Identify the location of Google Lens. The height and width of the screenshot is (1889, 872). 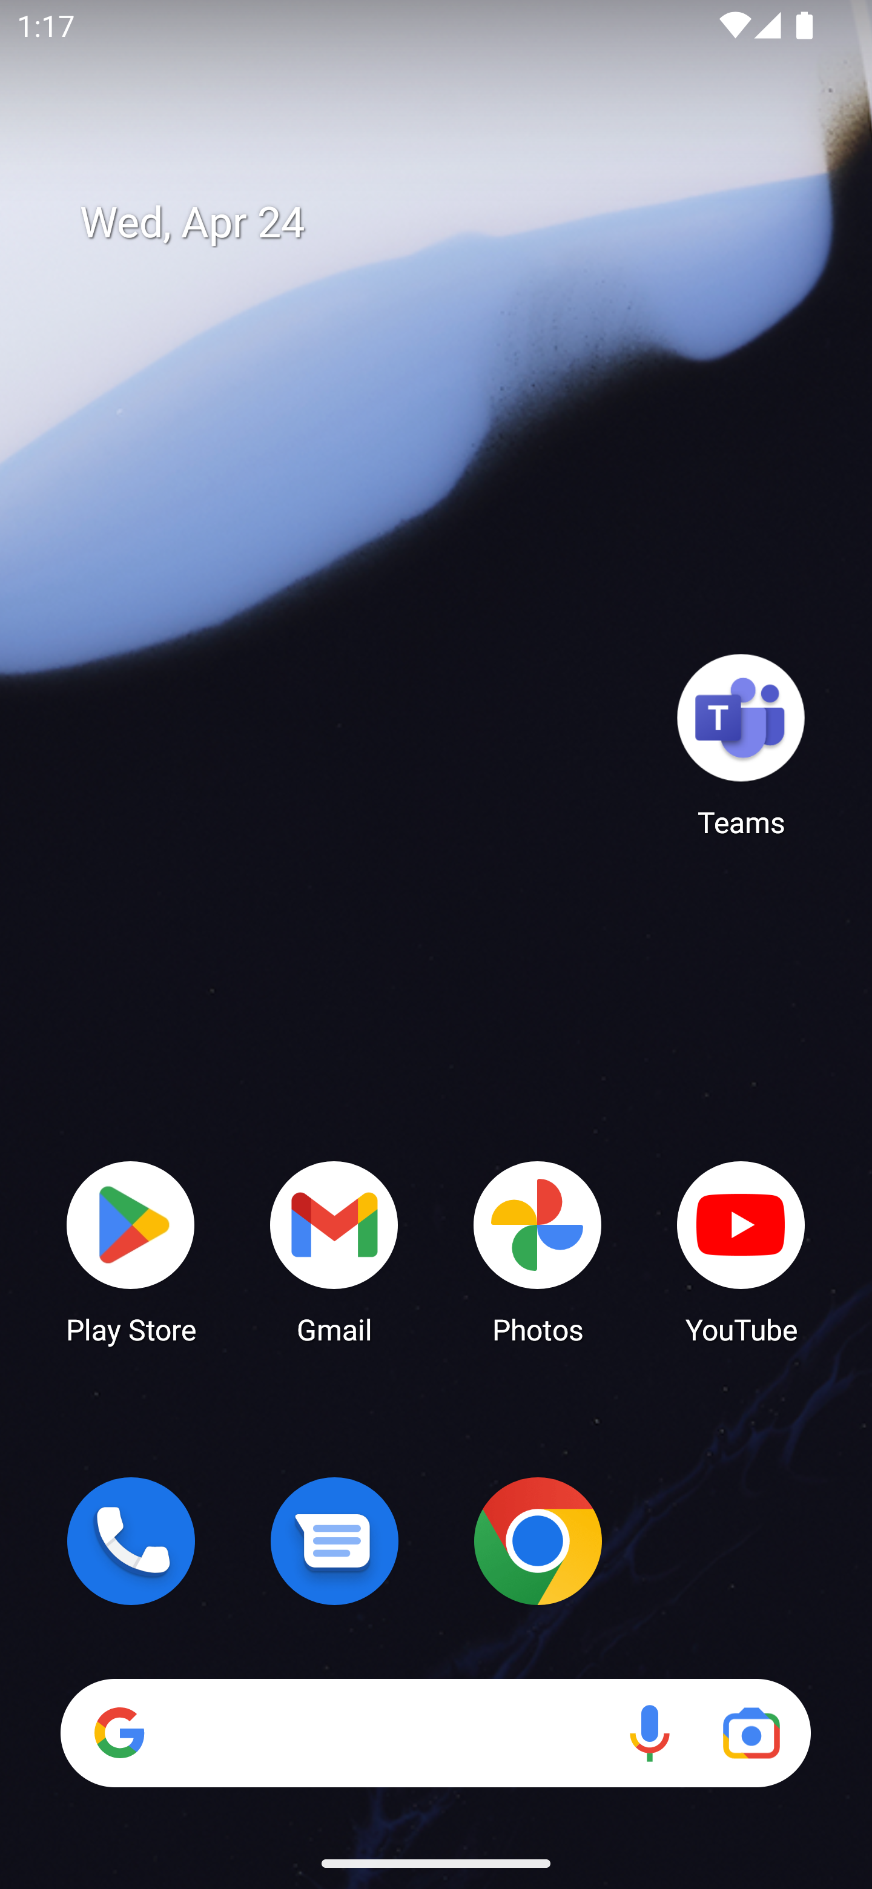
(751, 1733).